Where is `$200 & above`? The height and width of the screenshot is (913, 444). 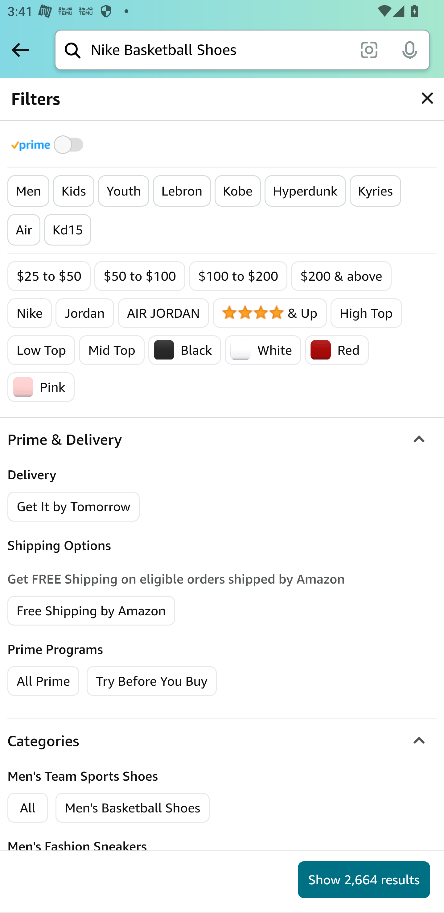
$200 & above is located at coordinates (341, 276).